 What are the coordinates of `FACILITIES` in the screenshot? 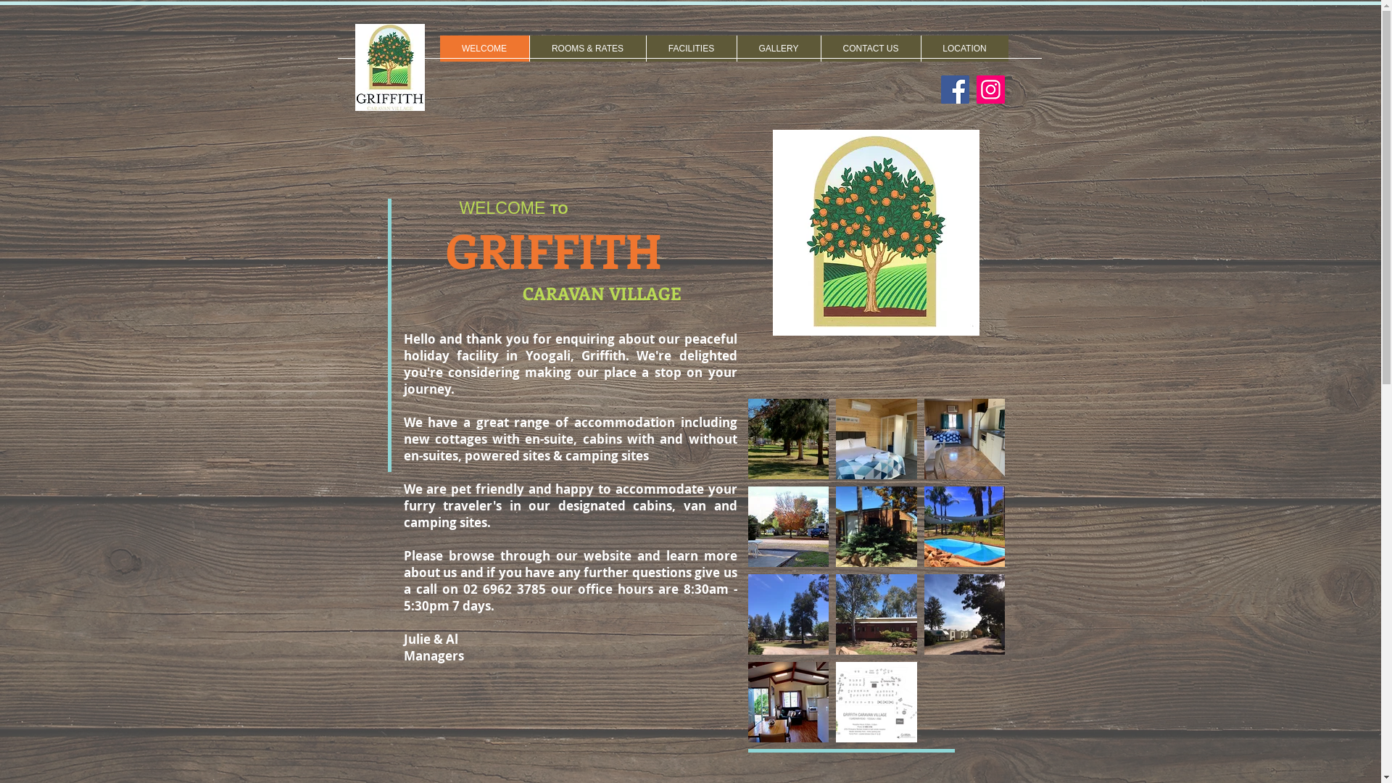 It's located at (690, 49).